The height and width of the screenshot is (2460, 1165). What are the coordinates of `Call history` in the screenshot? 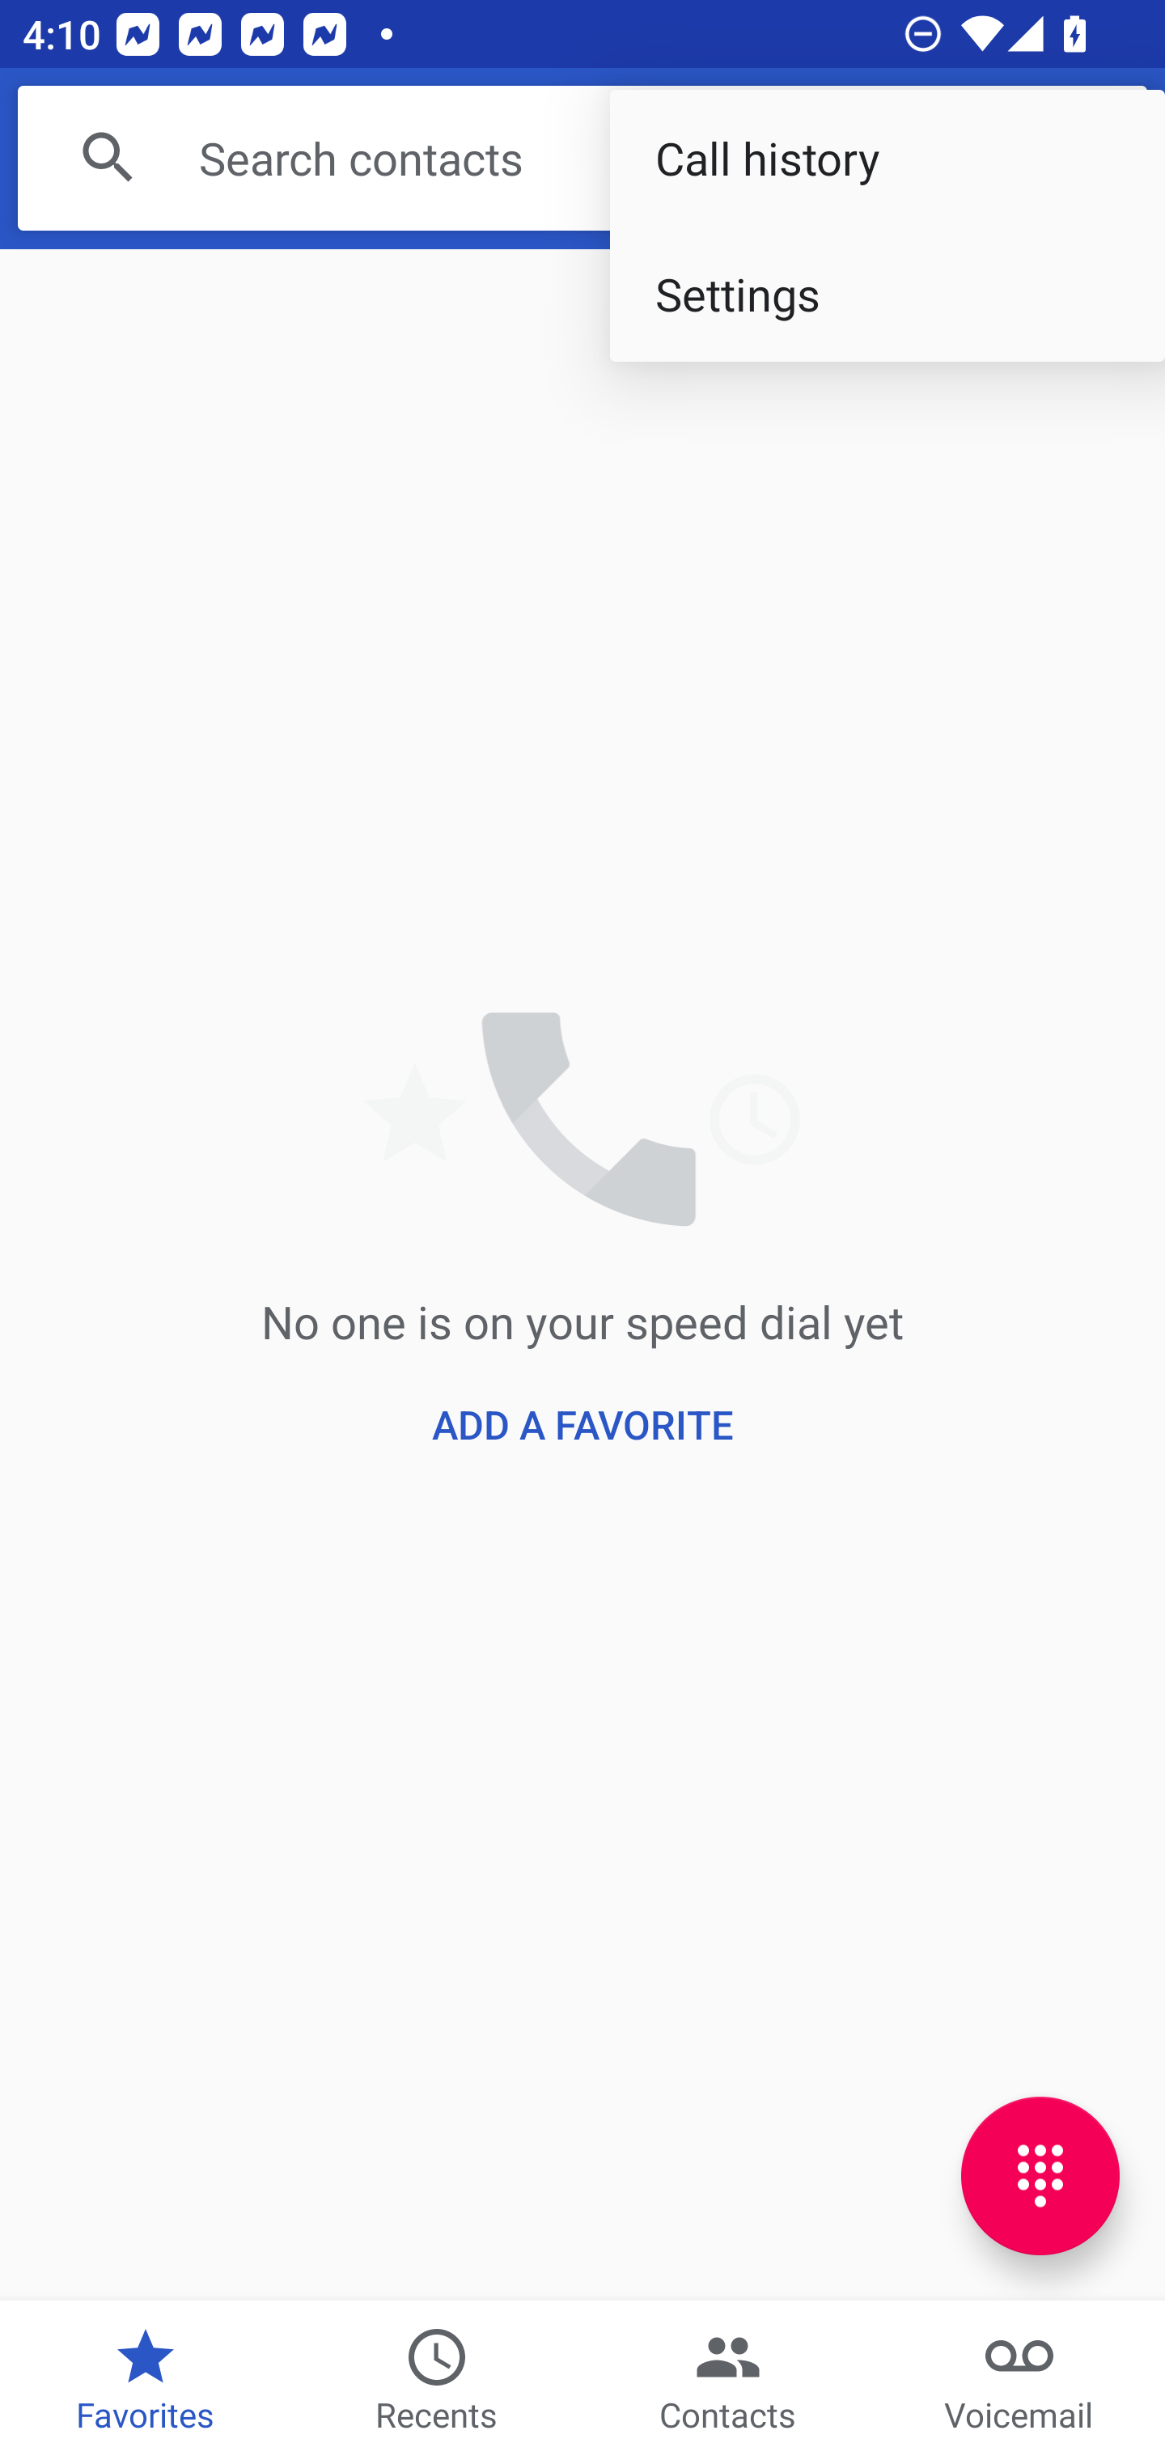 It's located at (888, 159).